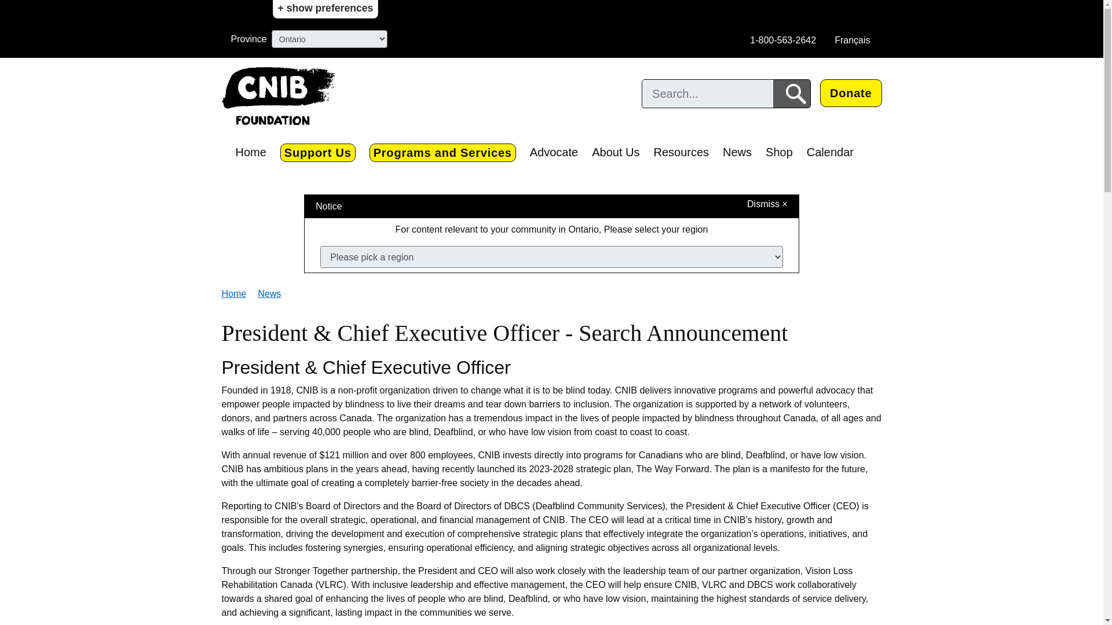  Describe the element at coordinates (737, 152) in the screenshot. I see `News` at that location.